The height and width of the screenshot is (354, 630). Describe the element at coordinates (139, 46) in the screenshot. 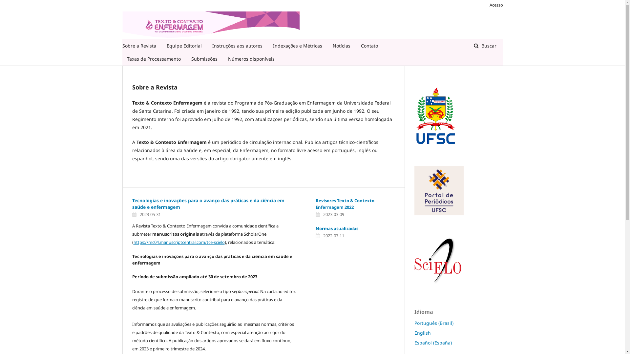

I see `Sobre a Revista` at that location.